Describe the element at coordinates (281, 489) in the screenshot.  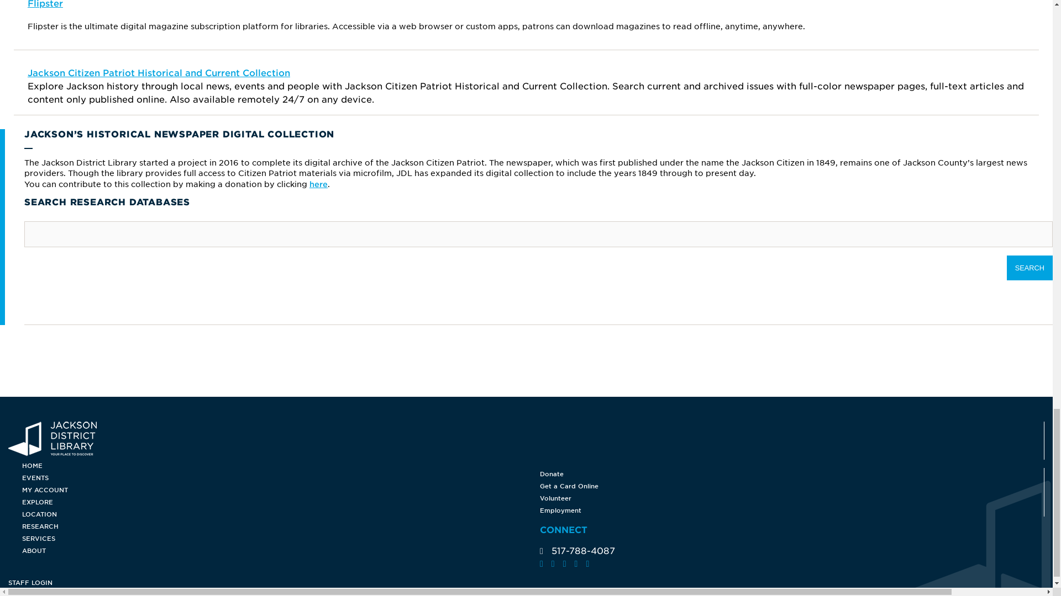
I see `My Account` at that location.